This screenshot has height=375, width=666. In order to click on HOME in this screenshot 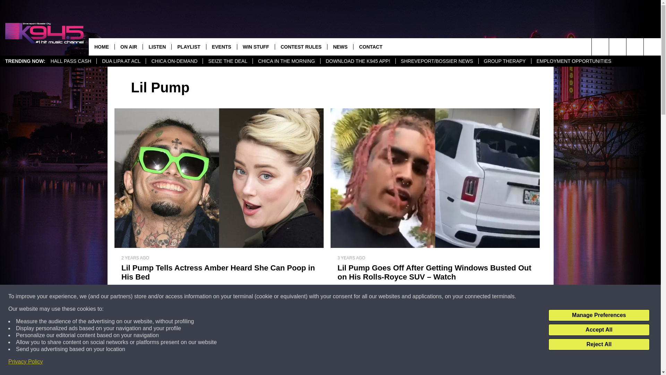, I will do `click(101, 47)`.